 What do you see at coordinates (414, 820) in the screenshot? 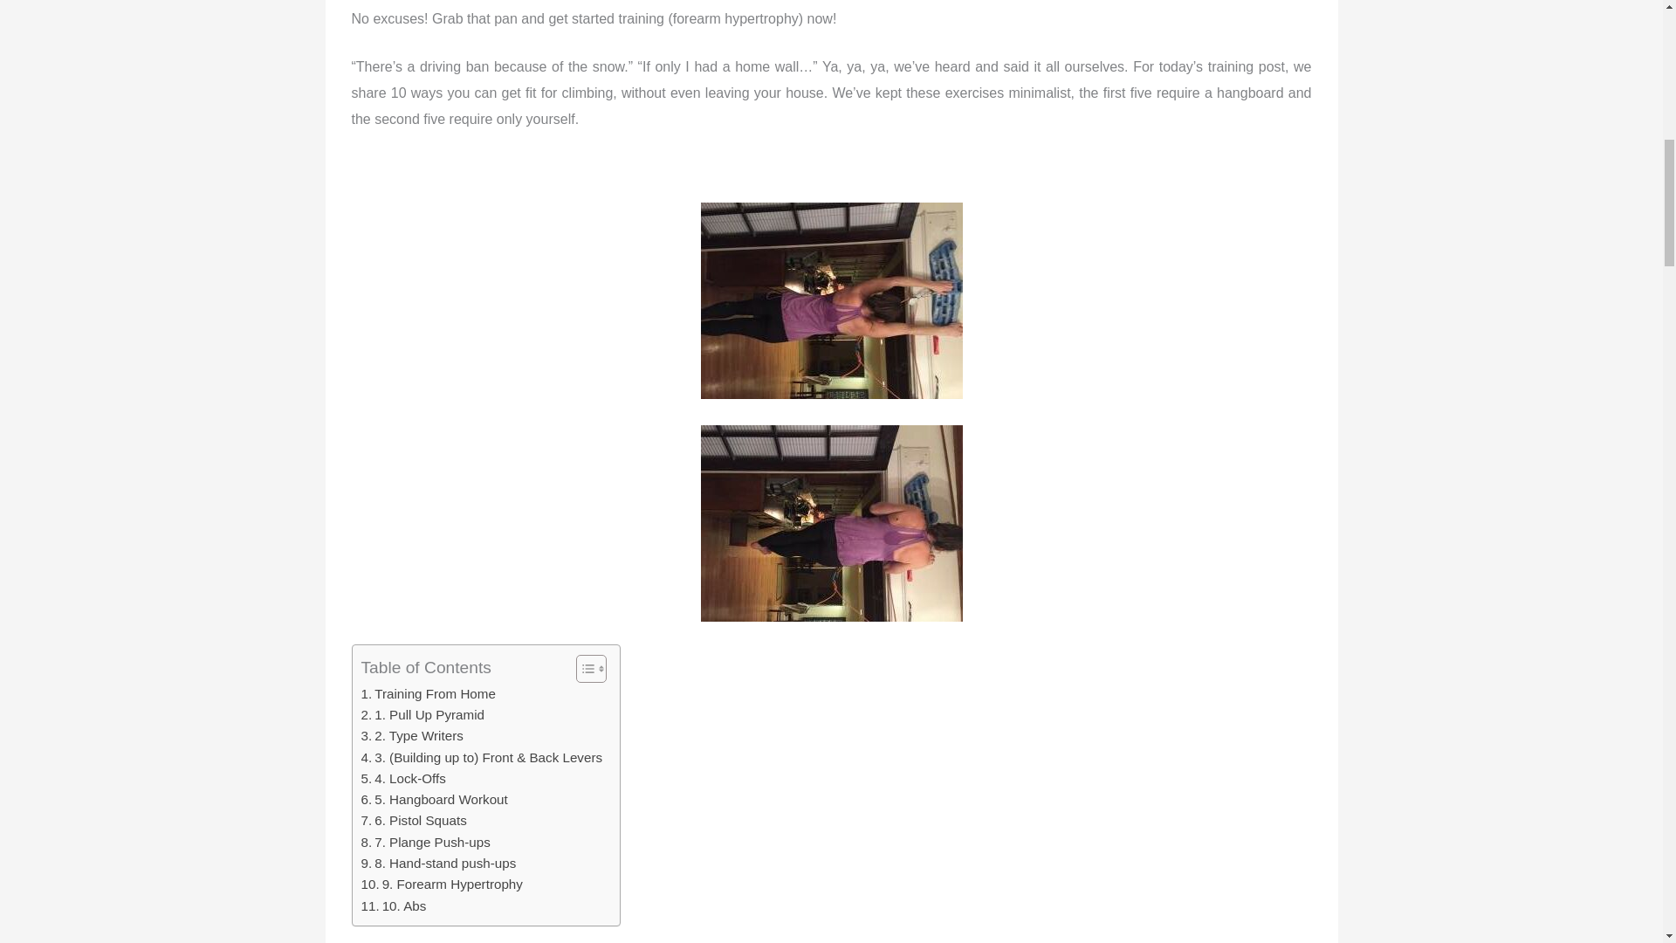
I see `6. Pistol Squats` at bounding box center [414, 820].